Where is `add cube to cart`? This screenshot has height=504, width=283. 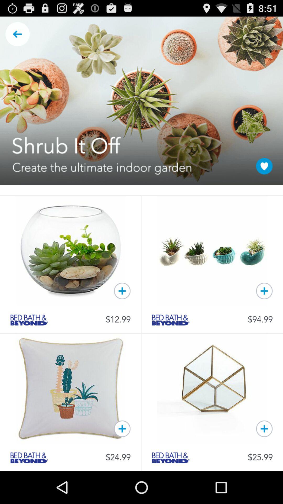 add cube to cart is located at coordinates (264, 429).